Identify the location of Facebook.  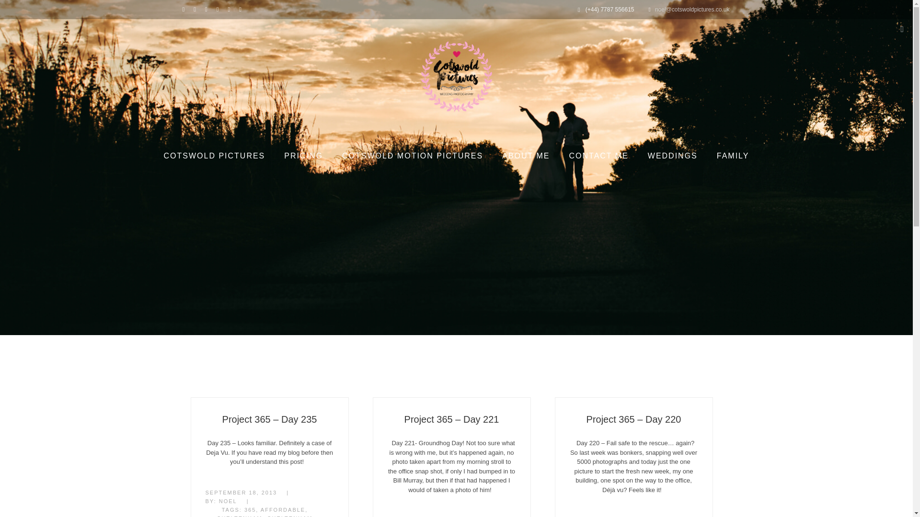
(185, 9).